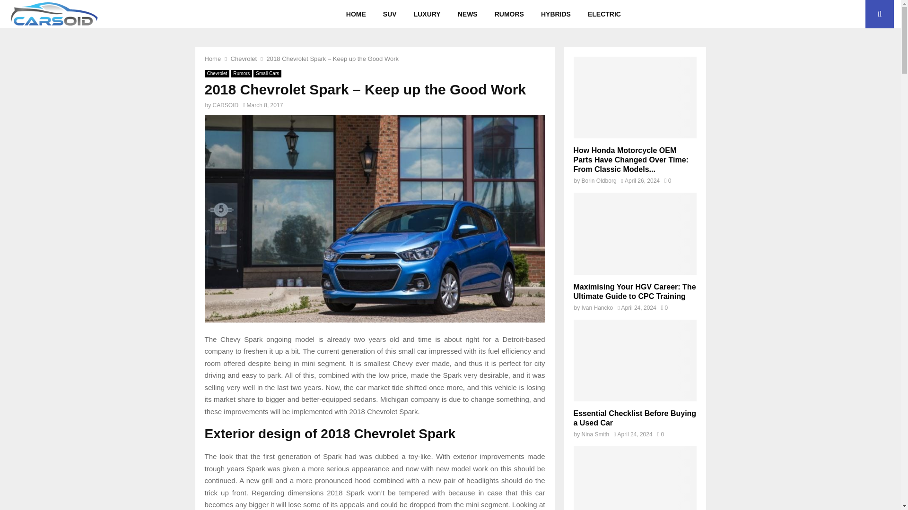 This screenshot has height=510, width=908. What do you see at coordinates (467, 14) in the screenshot?
I see `NEWS` at bounding box center [467, 14].